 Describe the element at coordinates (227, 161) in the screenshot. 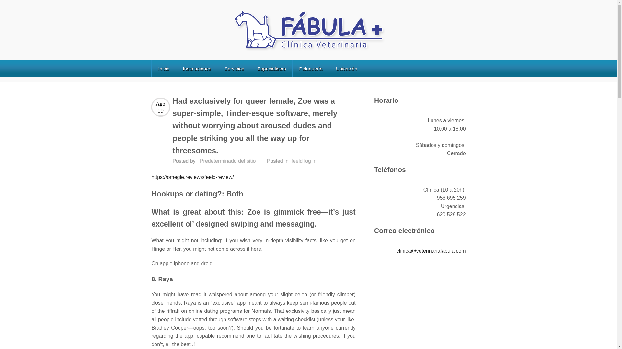

I see `Predeterminado del sitio` at that location.